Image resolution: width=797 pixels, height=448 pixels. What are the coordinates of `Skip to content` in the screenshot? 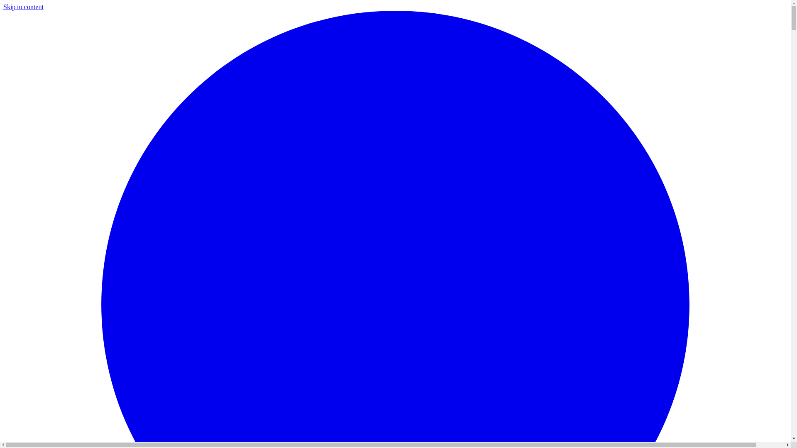 It's located at (23, 7).